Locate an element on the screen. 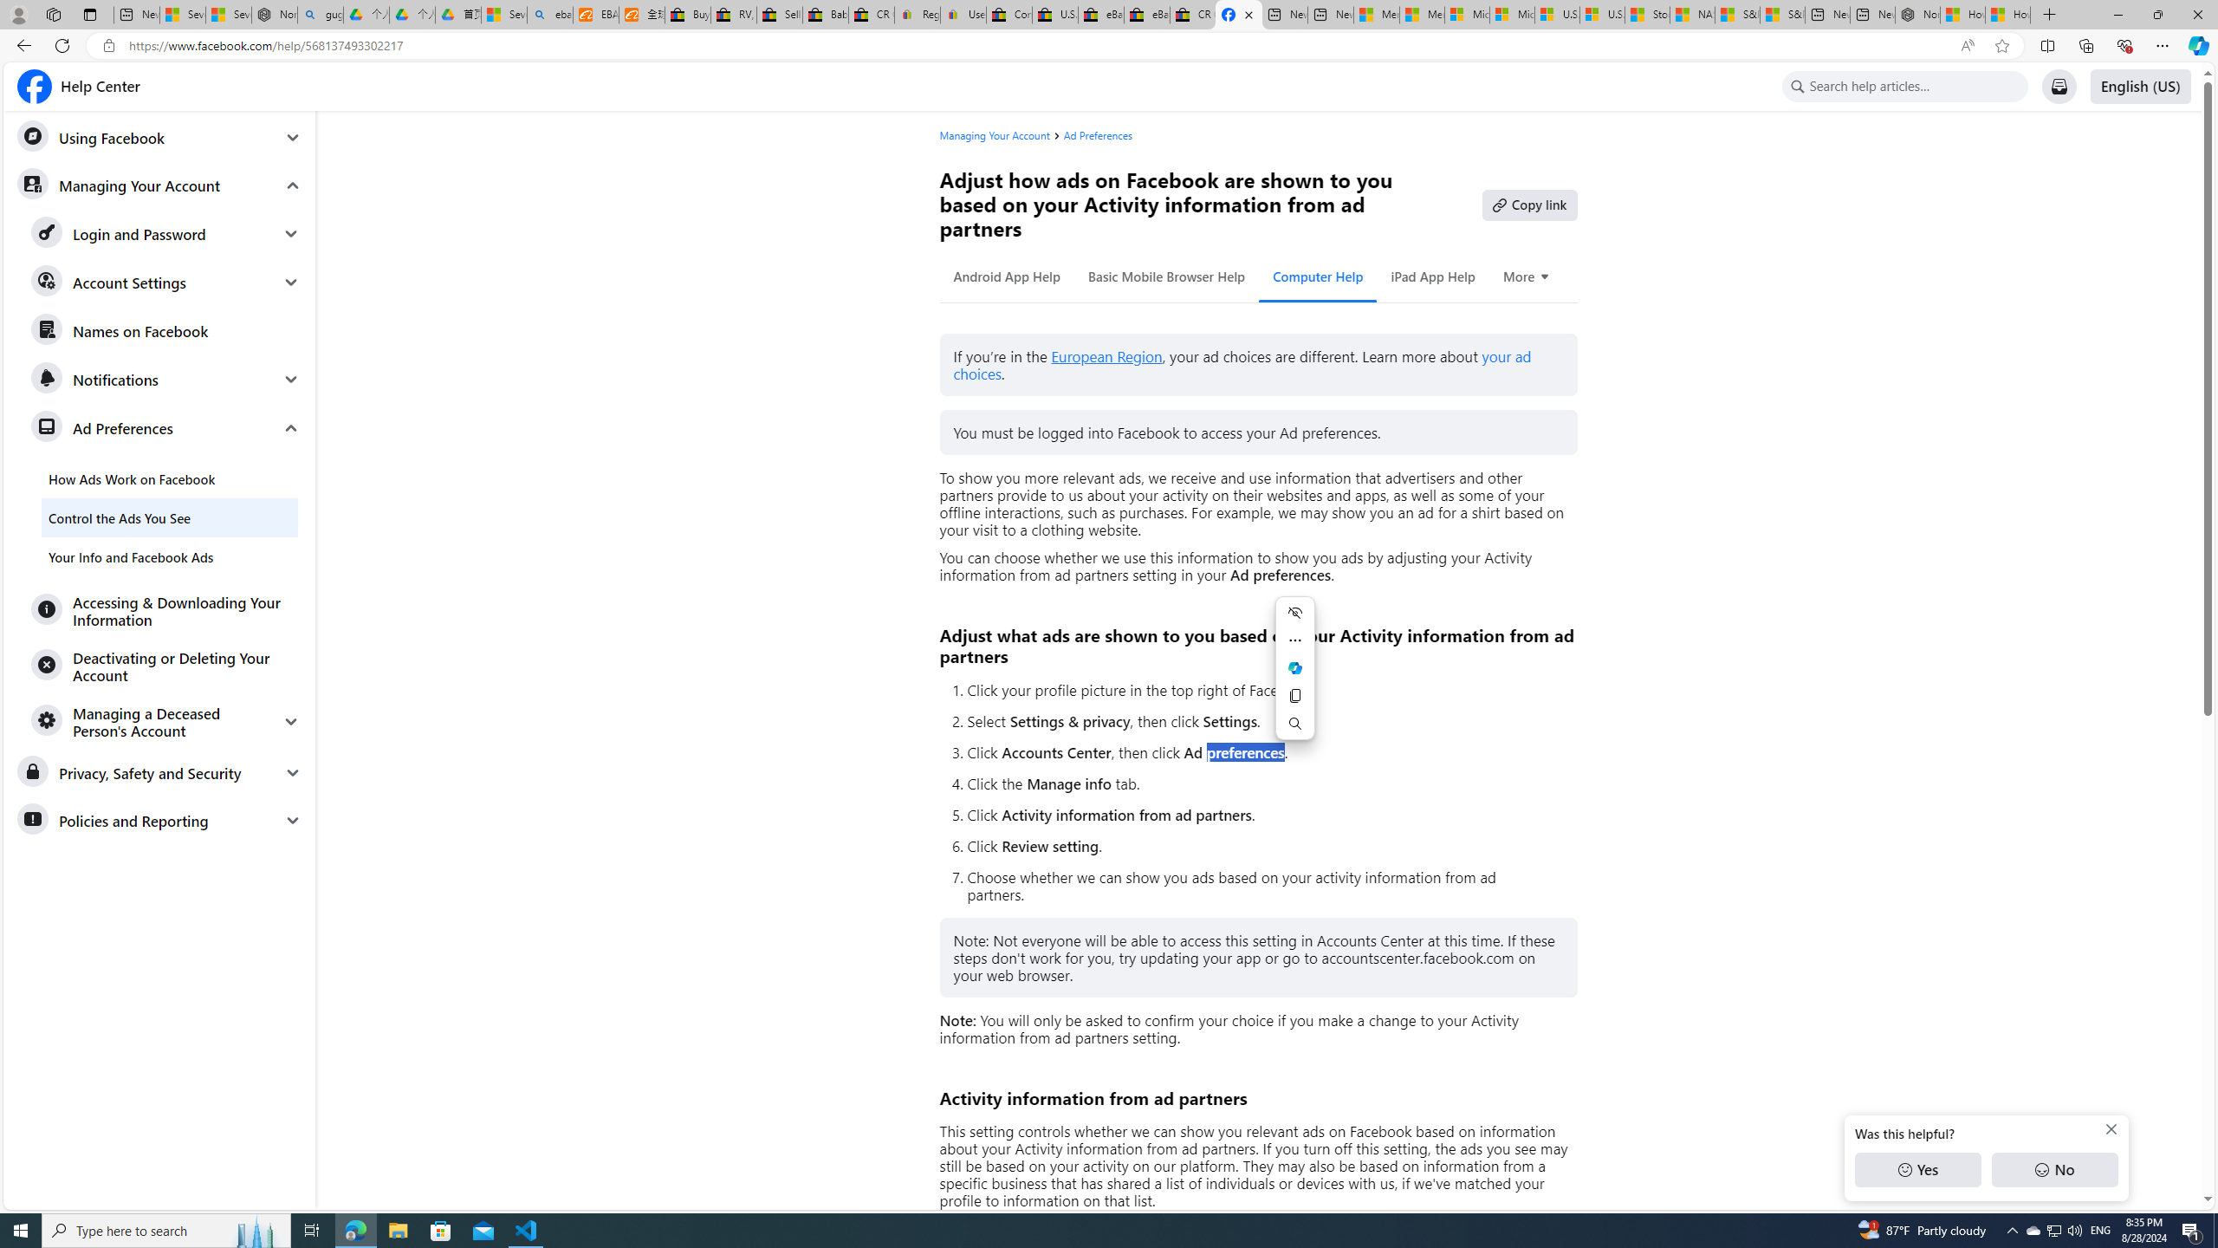 The height and width of the screenshot is (1248, 2218). Expand is located at coordinates (291, 721).